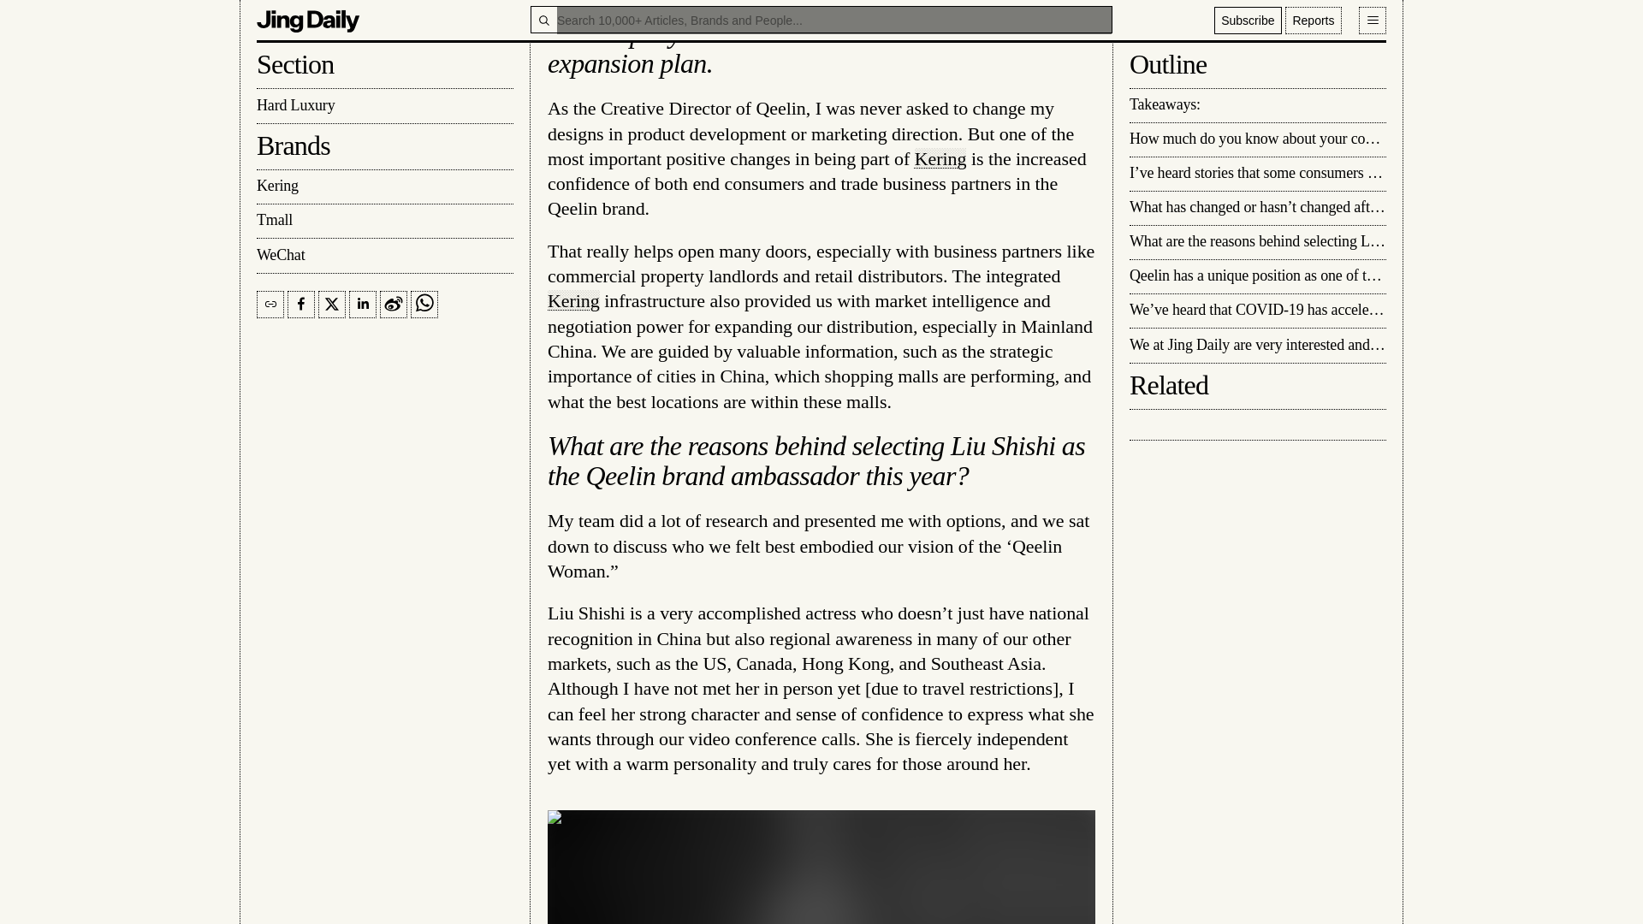 Image resolution: width=1643 pixels, height=924 pixels. What do you see at coordinates (573, 300) in the screenshot?
I see `Kering` at bounding box center [573, 300].